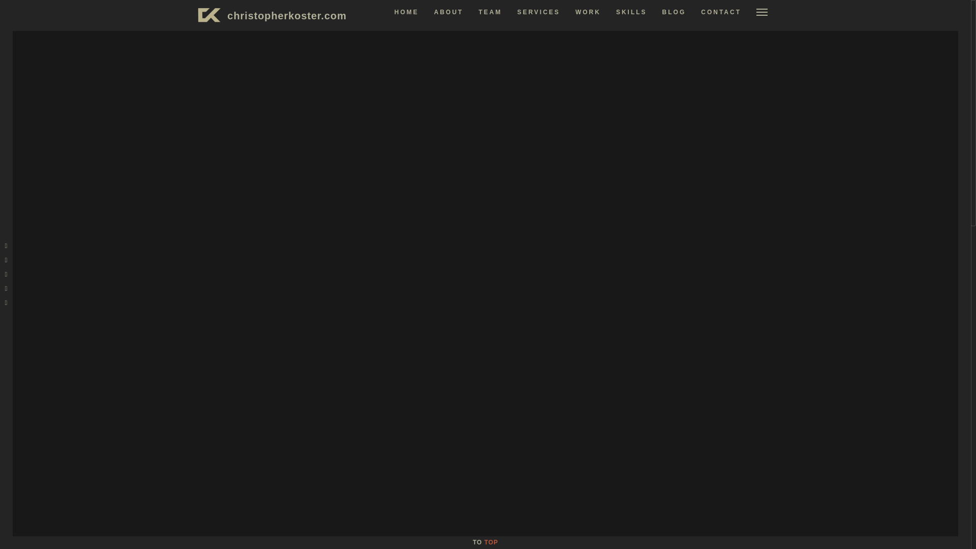  I want to click on WORK, so click(588, 12).